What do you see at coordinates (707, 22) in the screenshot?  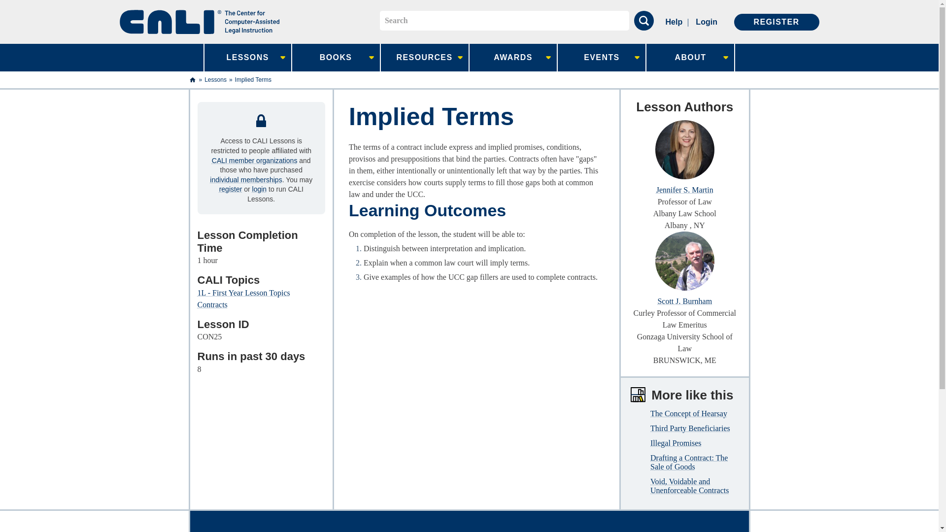 I see `Login` at bounding box center [707, 22].